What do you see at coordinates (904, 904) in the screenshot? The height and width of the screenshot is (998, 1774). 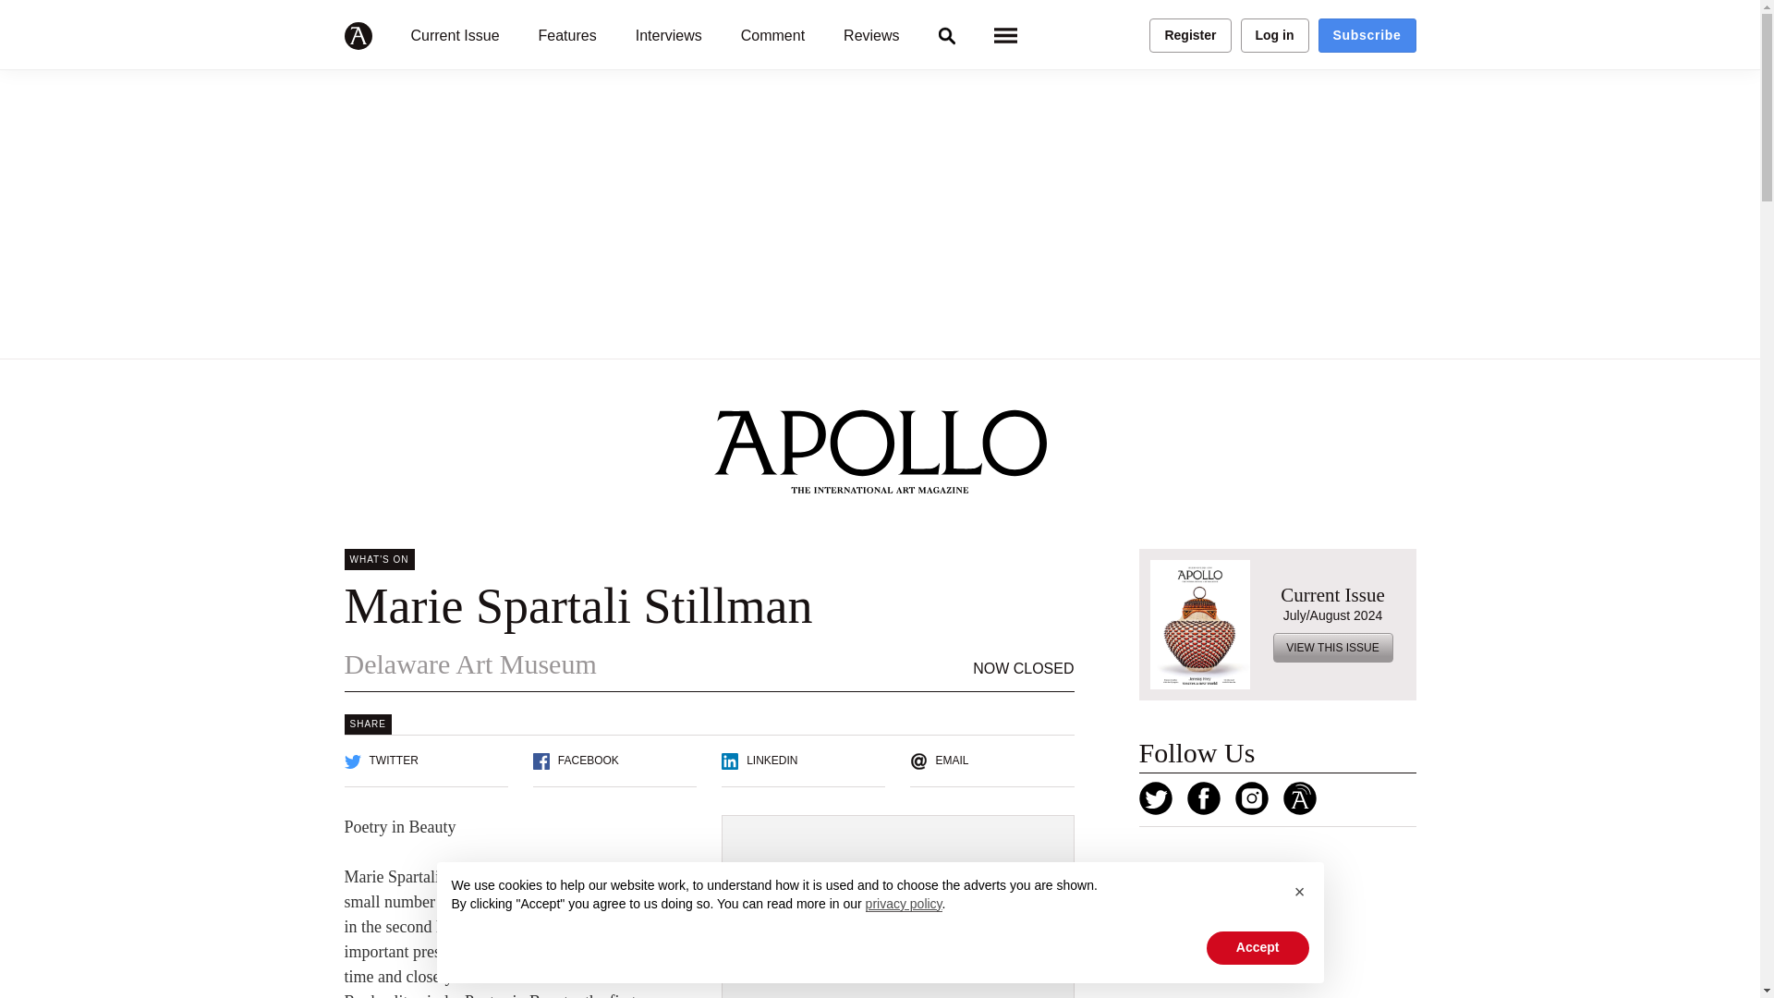 I see `privacy policy` at bounding box center [904, 904].